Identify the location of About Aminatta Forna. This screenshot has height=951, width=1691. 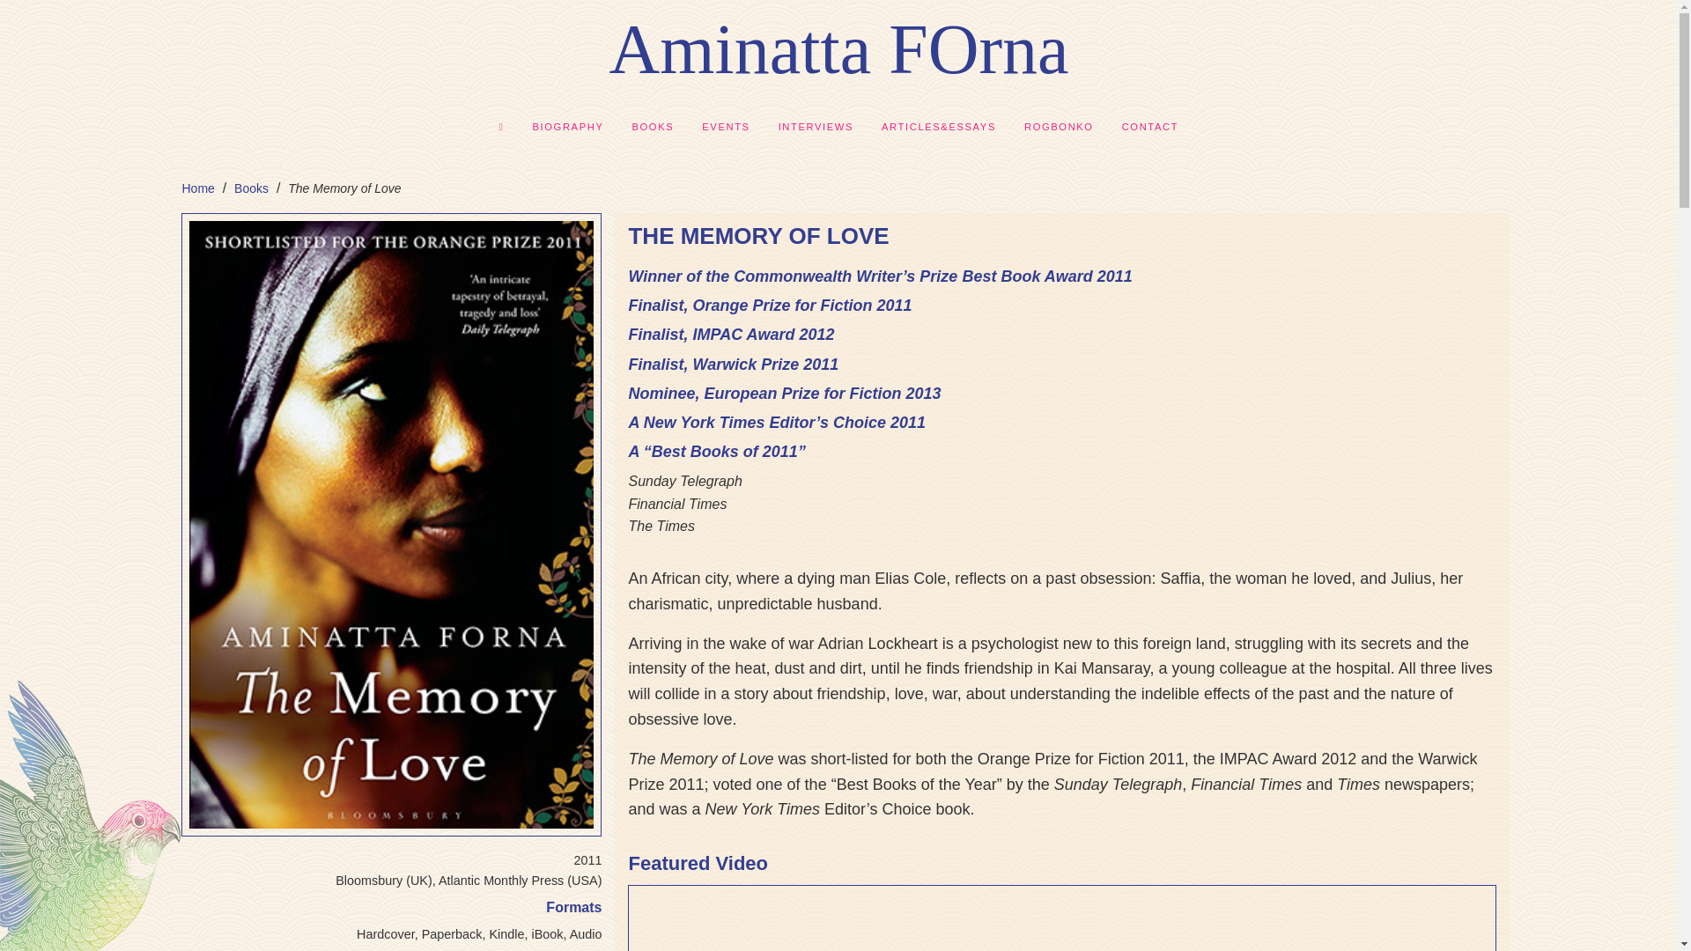
(569, 128).